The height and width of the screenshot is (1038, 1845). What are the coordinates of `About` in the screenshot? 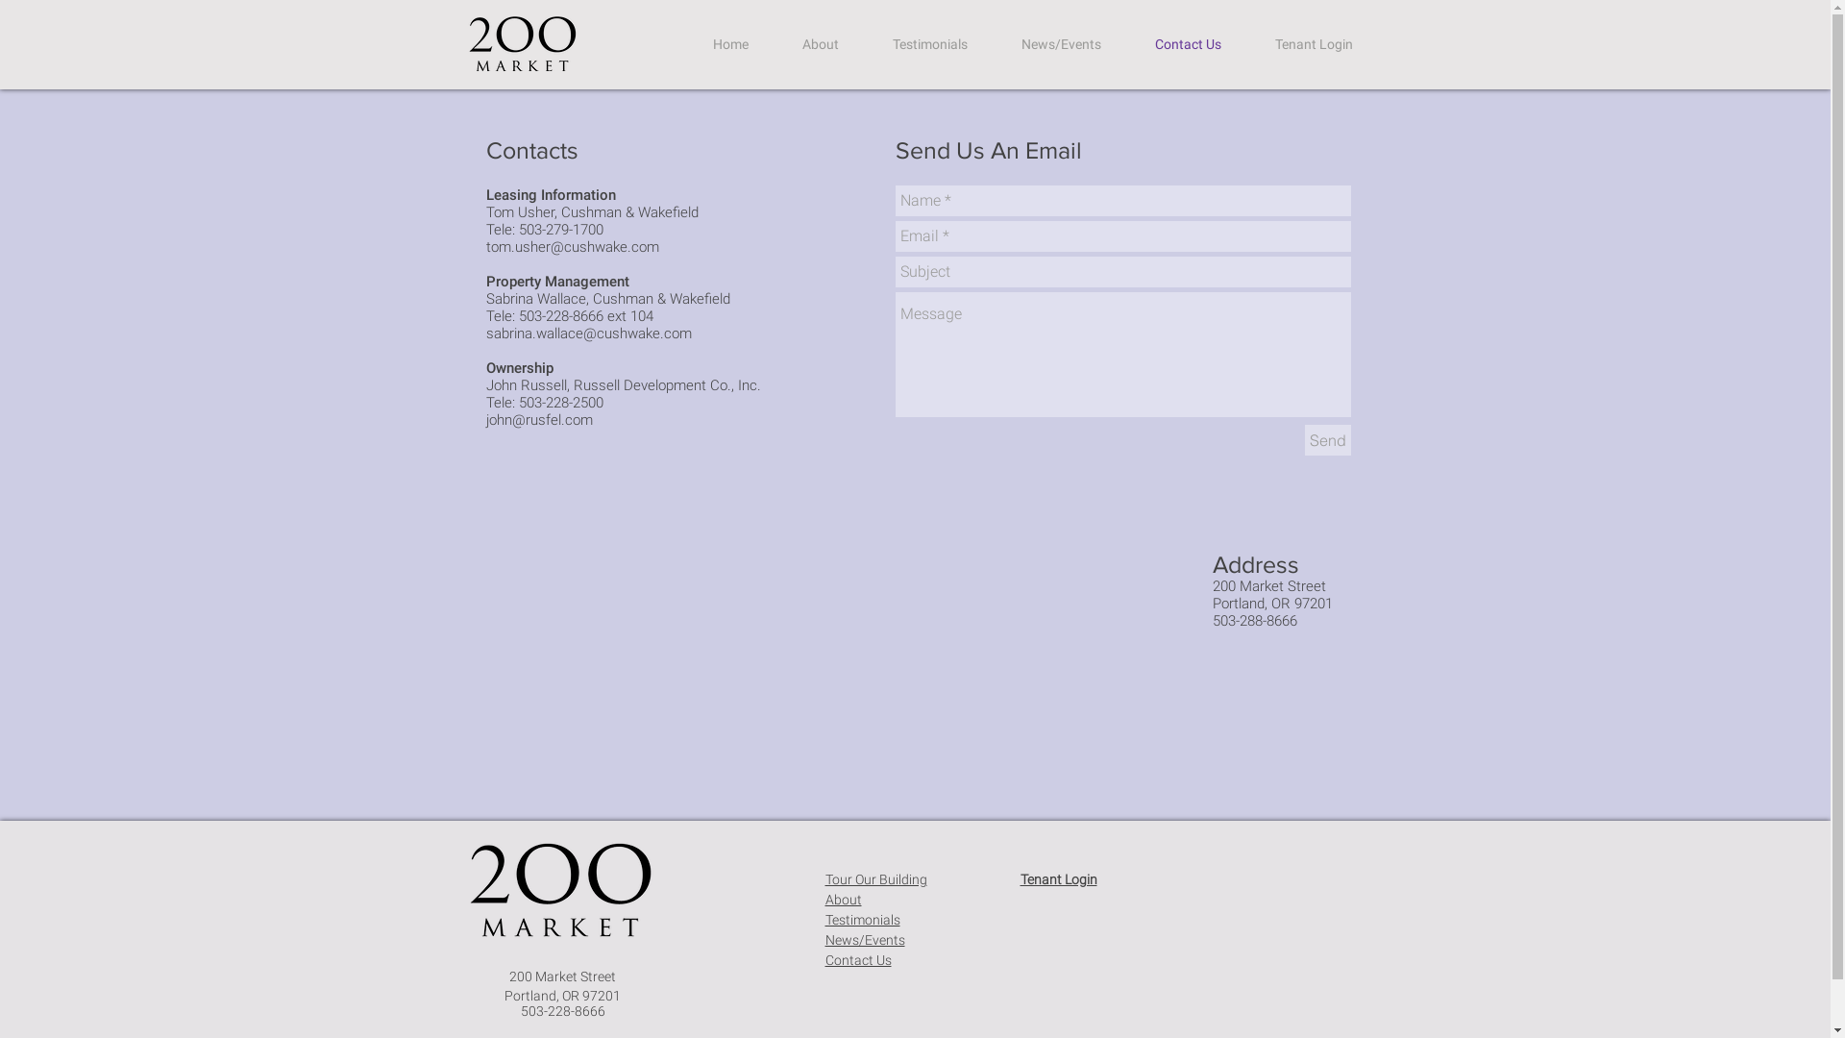 It's located at (820, 44).